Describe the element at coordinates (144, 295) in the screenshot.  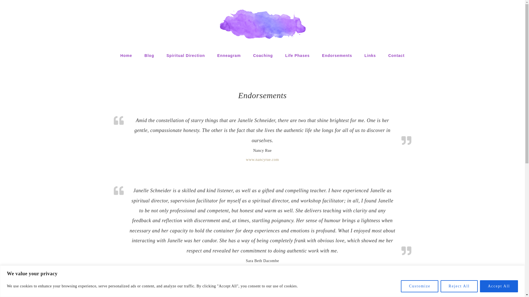
I see `Click to share on X` at that location.